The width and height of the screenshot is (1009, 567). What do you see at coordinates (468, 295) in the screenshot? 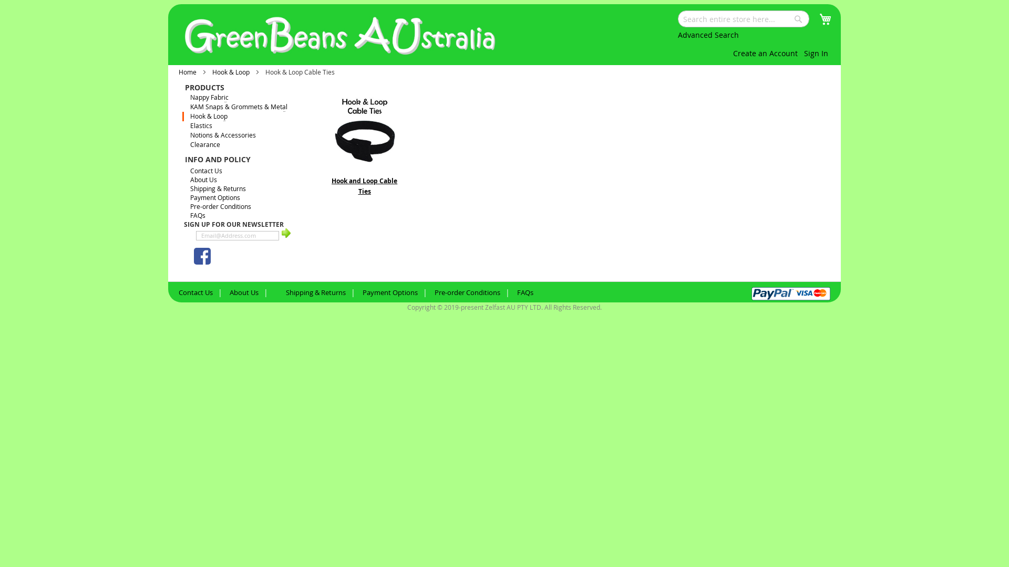
I see `Pre-order Conditions` at bounding box center [468, 295].